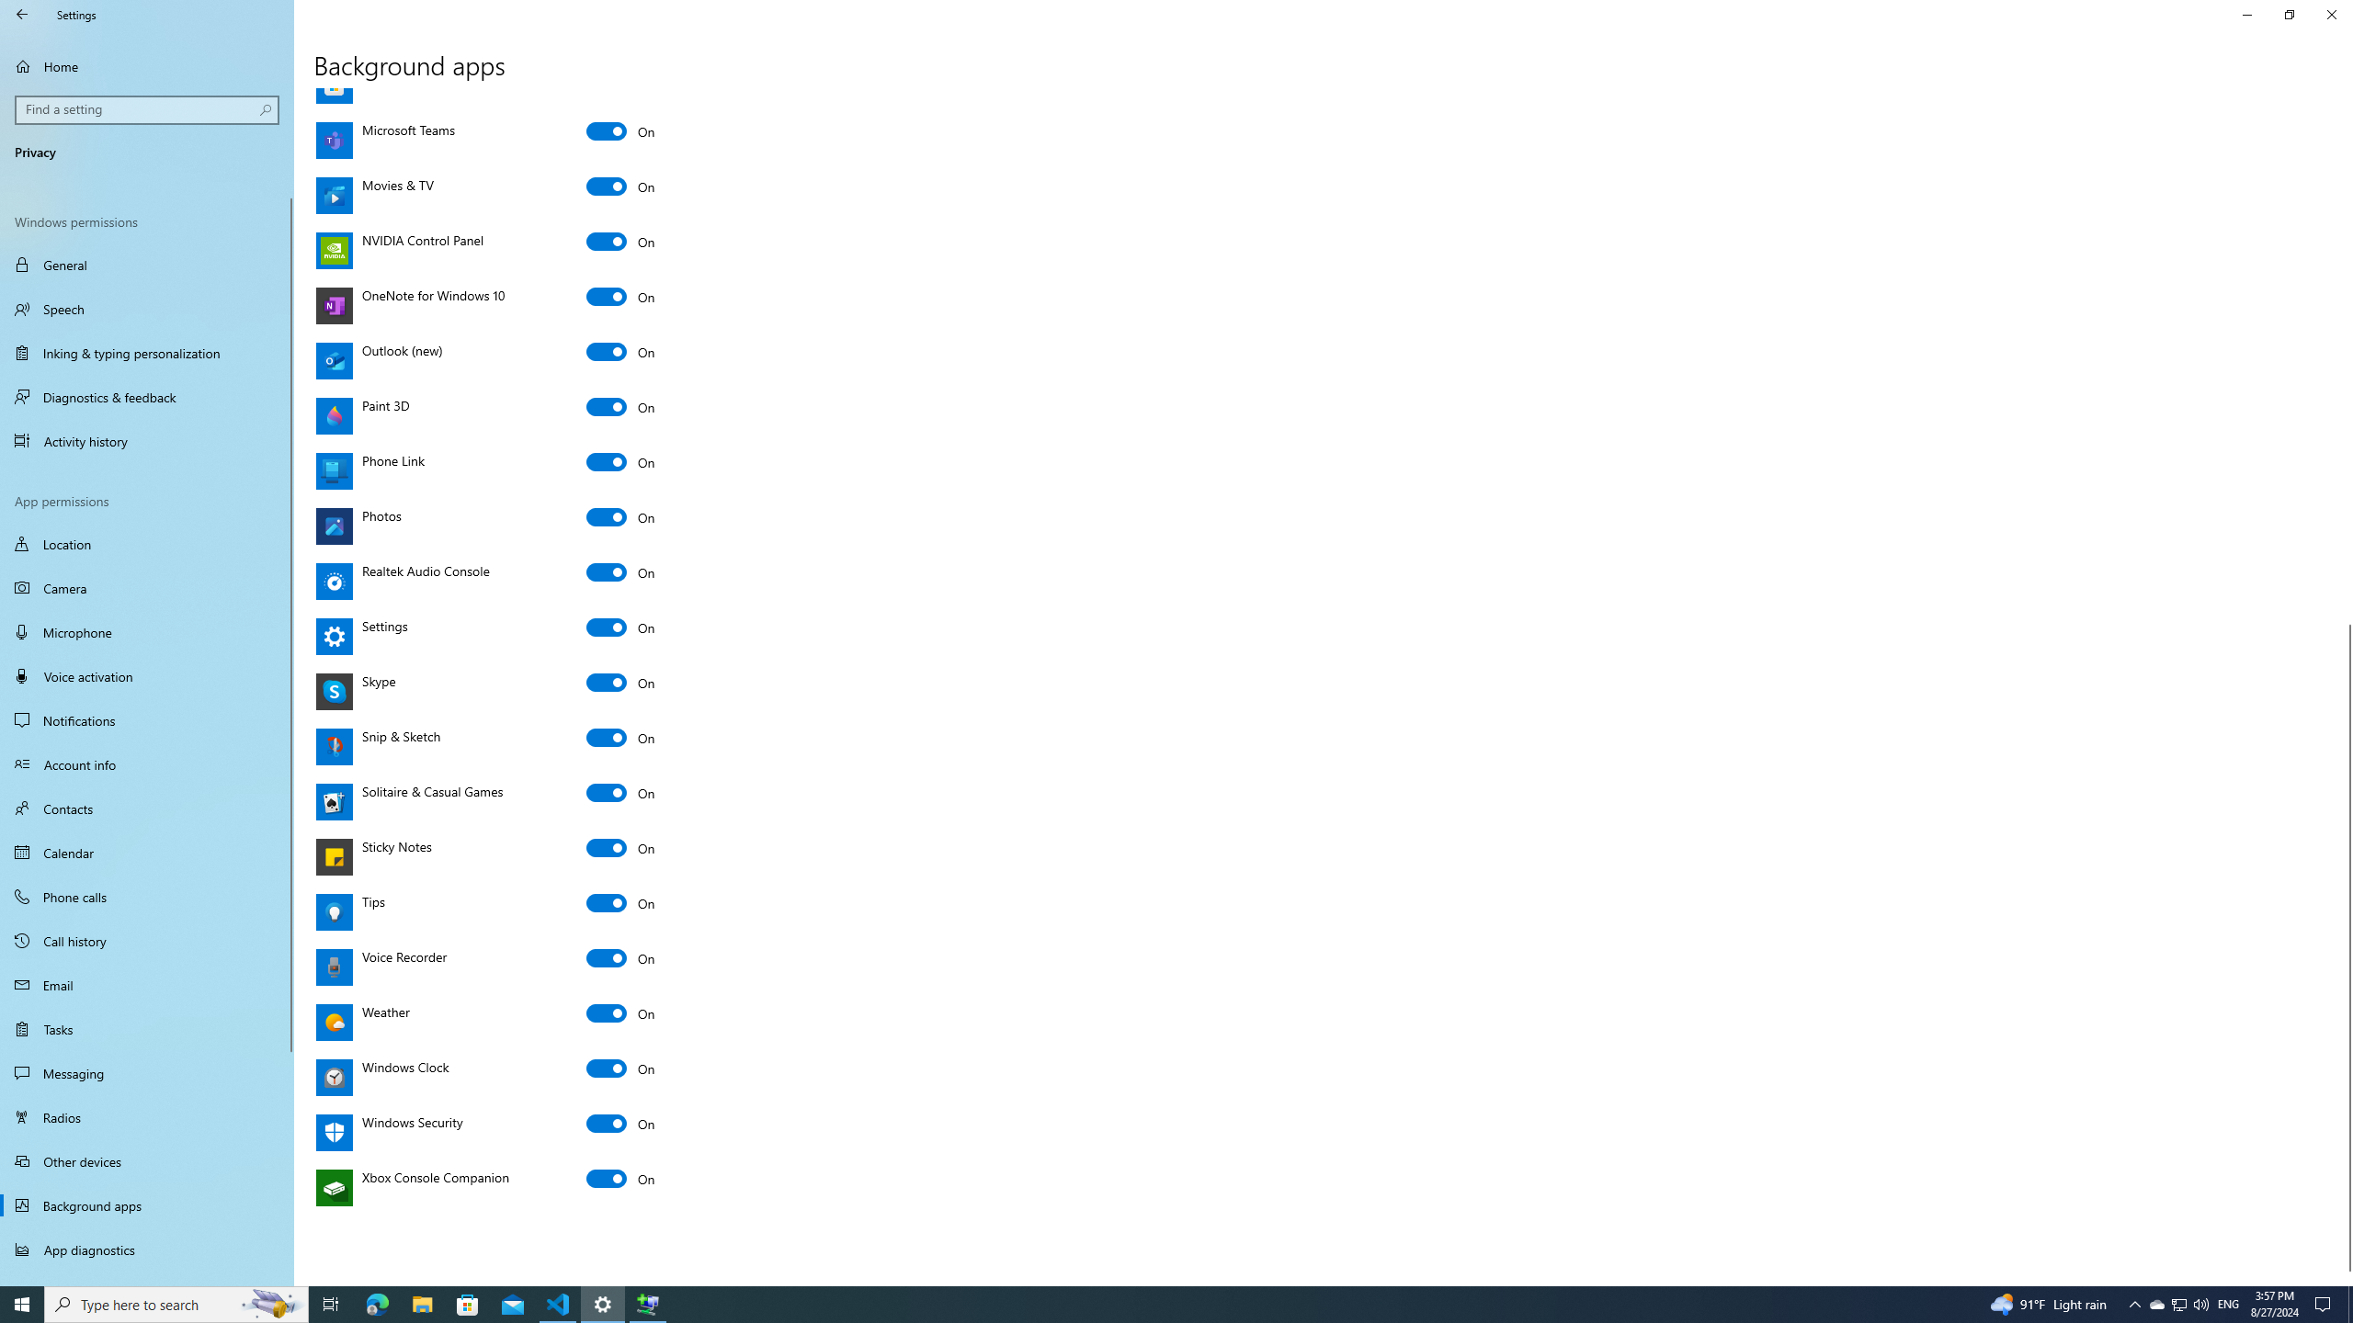  What do you see at coordinates (147, 1160) in the screenshot?
I see `Other devices` at bounding box center [147, 1160].